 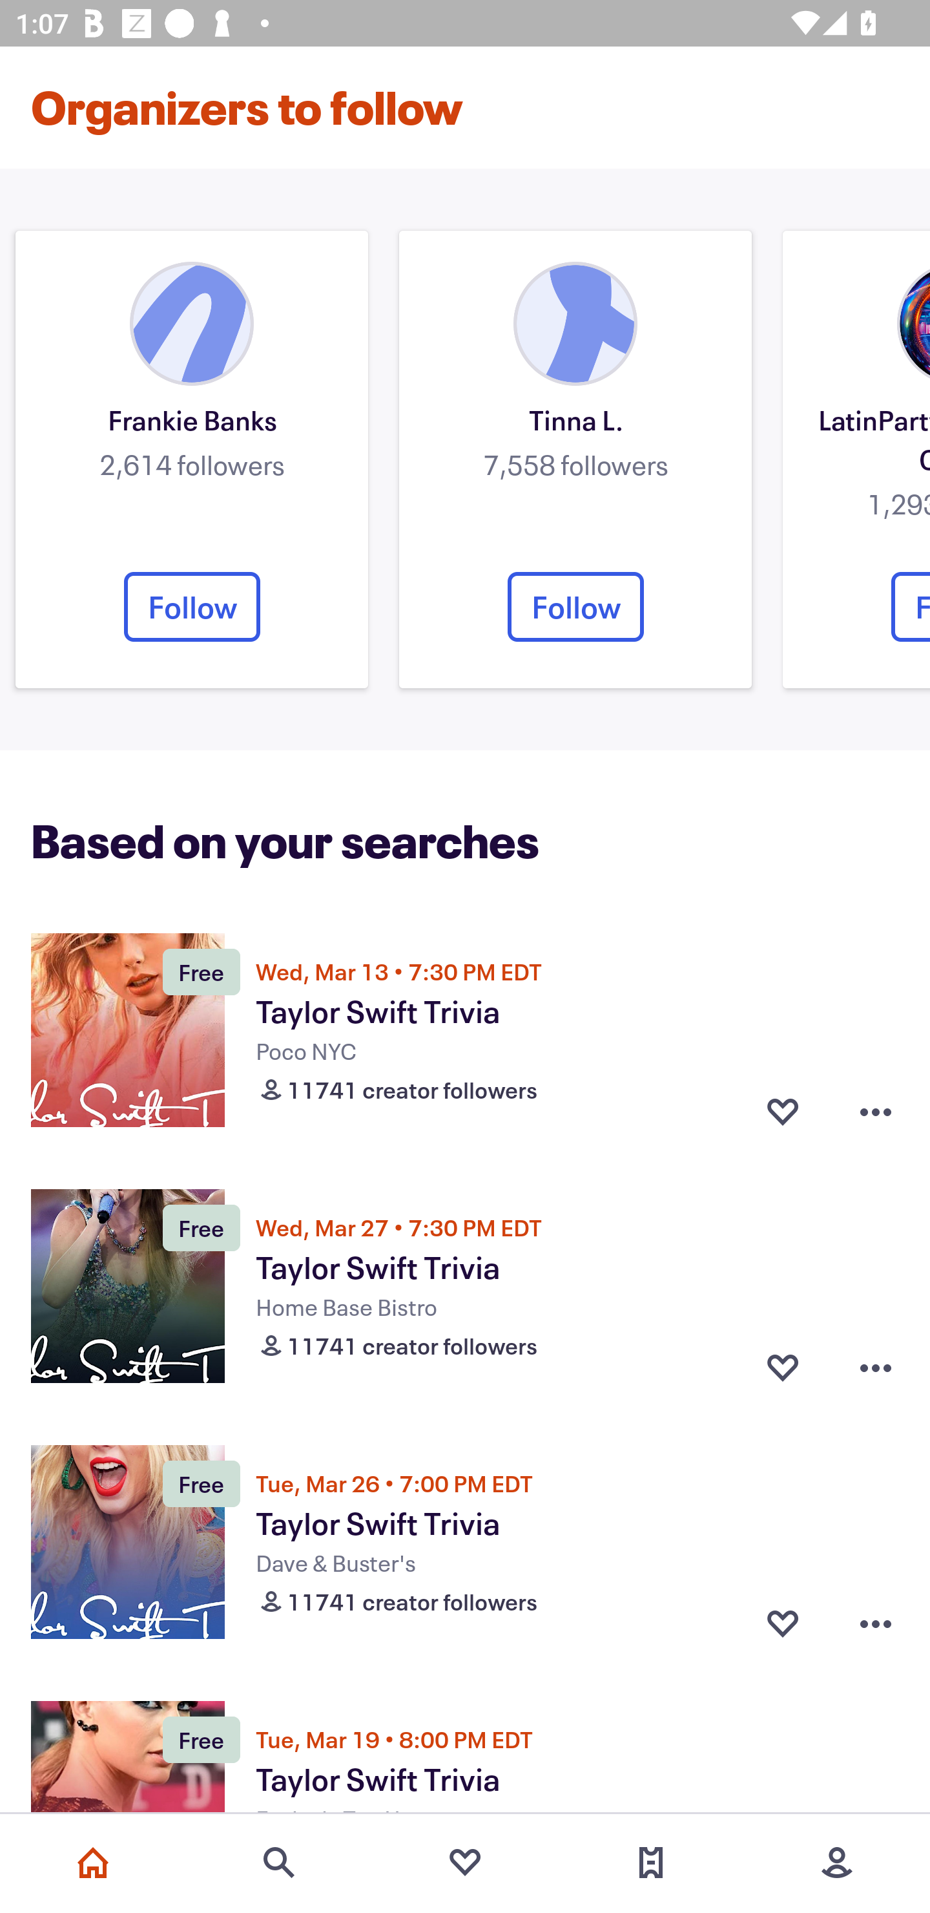 I want to click on More, so click(x=837, y=1863).